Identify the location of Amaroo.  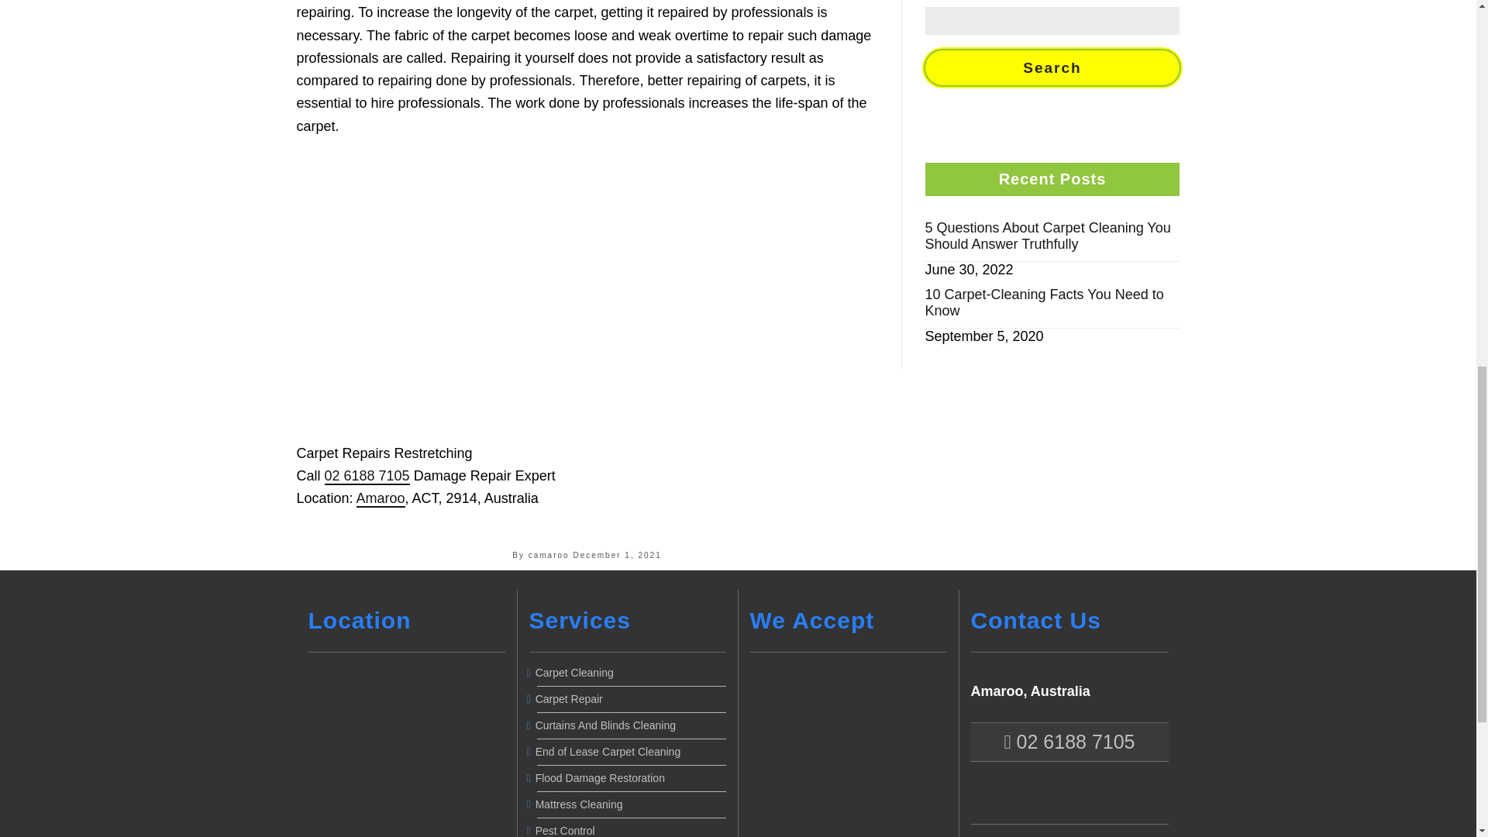
(381, 498).